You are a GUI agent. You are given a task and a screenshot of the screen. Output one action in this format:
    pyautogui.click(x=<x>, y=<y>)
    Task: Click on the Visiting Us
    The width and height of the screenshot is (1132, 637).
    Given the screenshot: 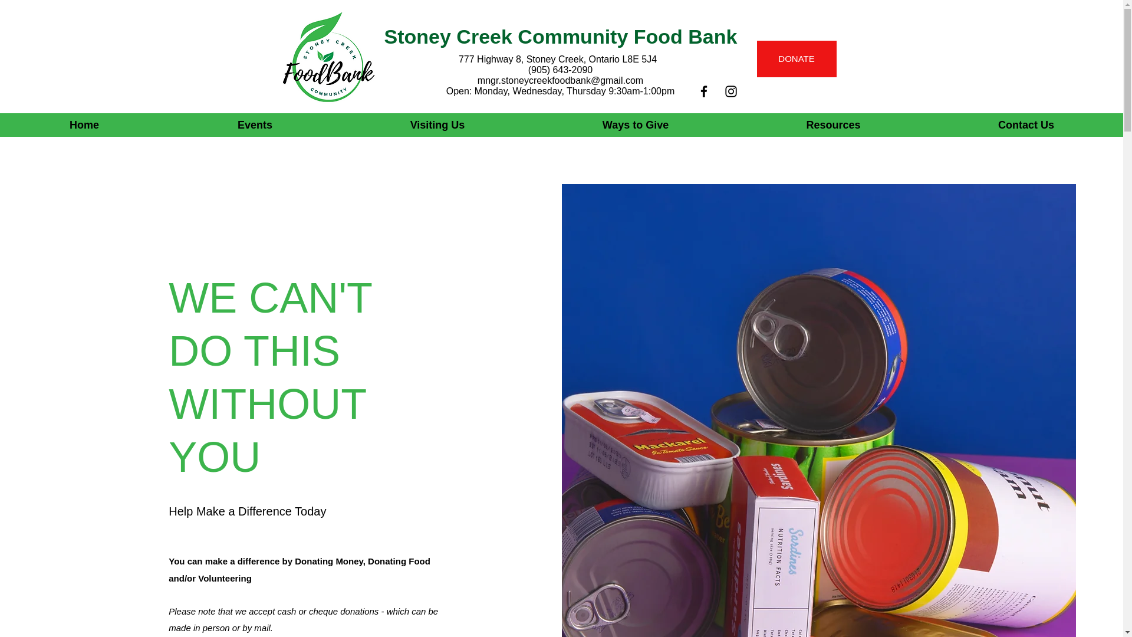 What is the action you would take?
    pyautogui.click(x=437, y=125)
    